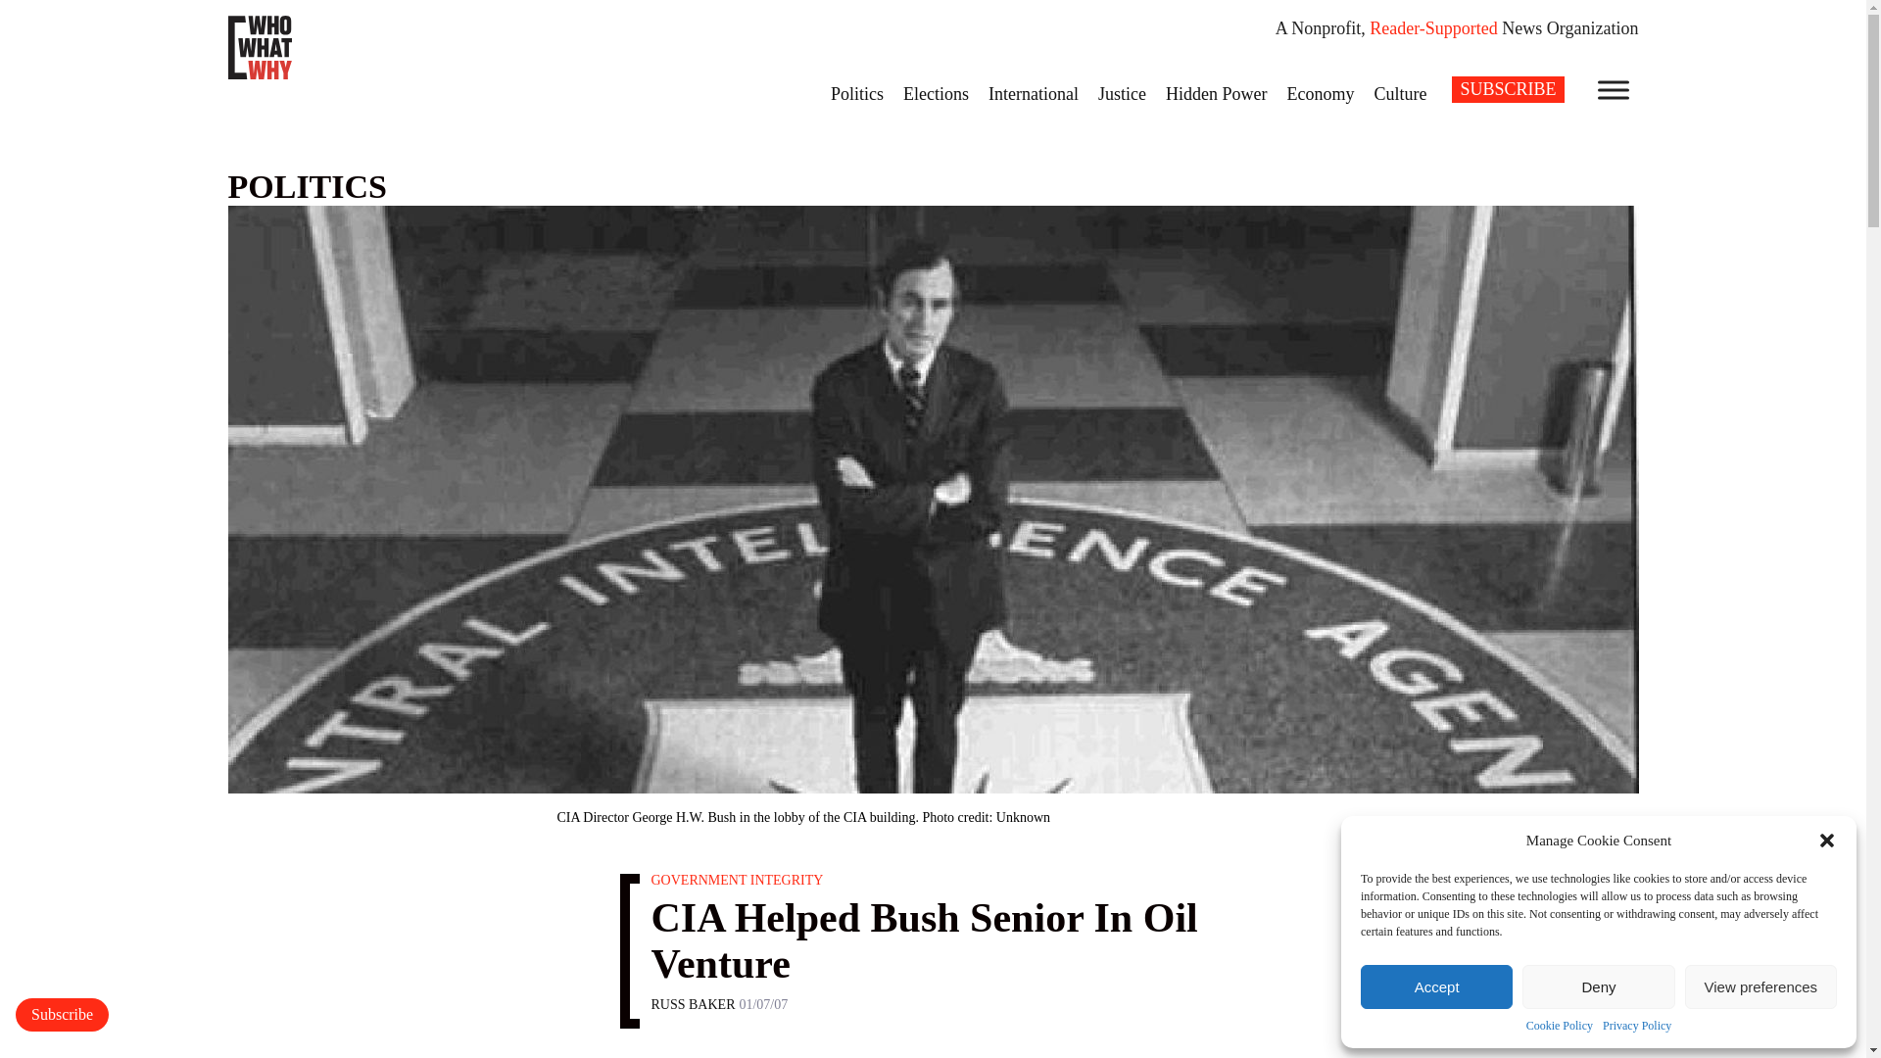 Image resolution: width=1881 pixels, height=1058 pixels. Describe the element at coordinates (1507, 88) in the screenshot. I see `SUBSCRIBE` at that location.